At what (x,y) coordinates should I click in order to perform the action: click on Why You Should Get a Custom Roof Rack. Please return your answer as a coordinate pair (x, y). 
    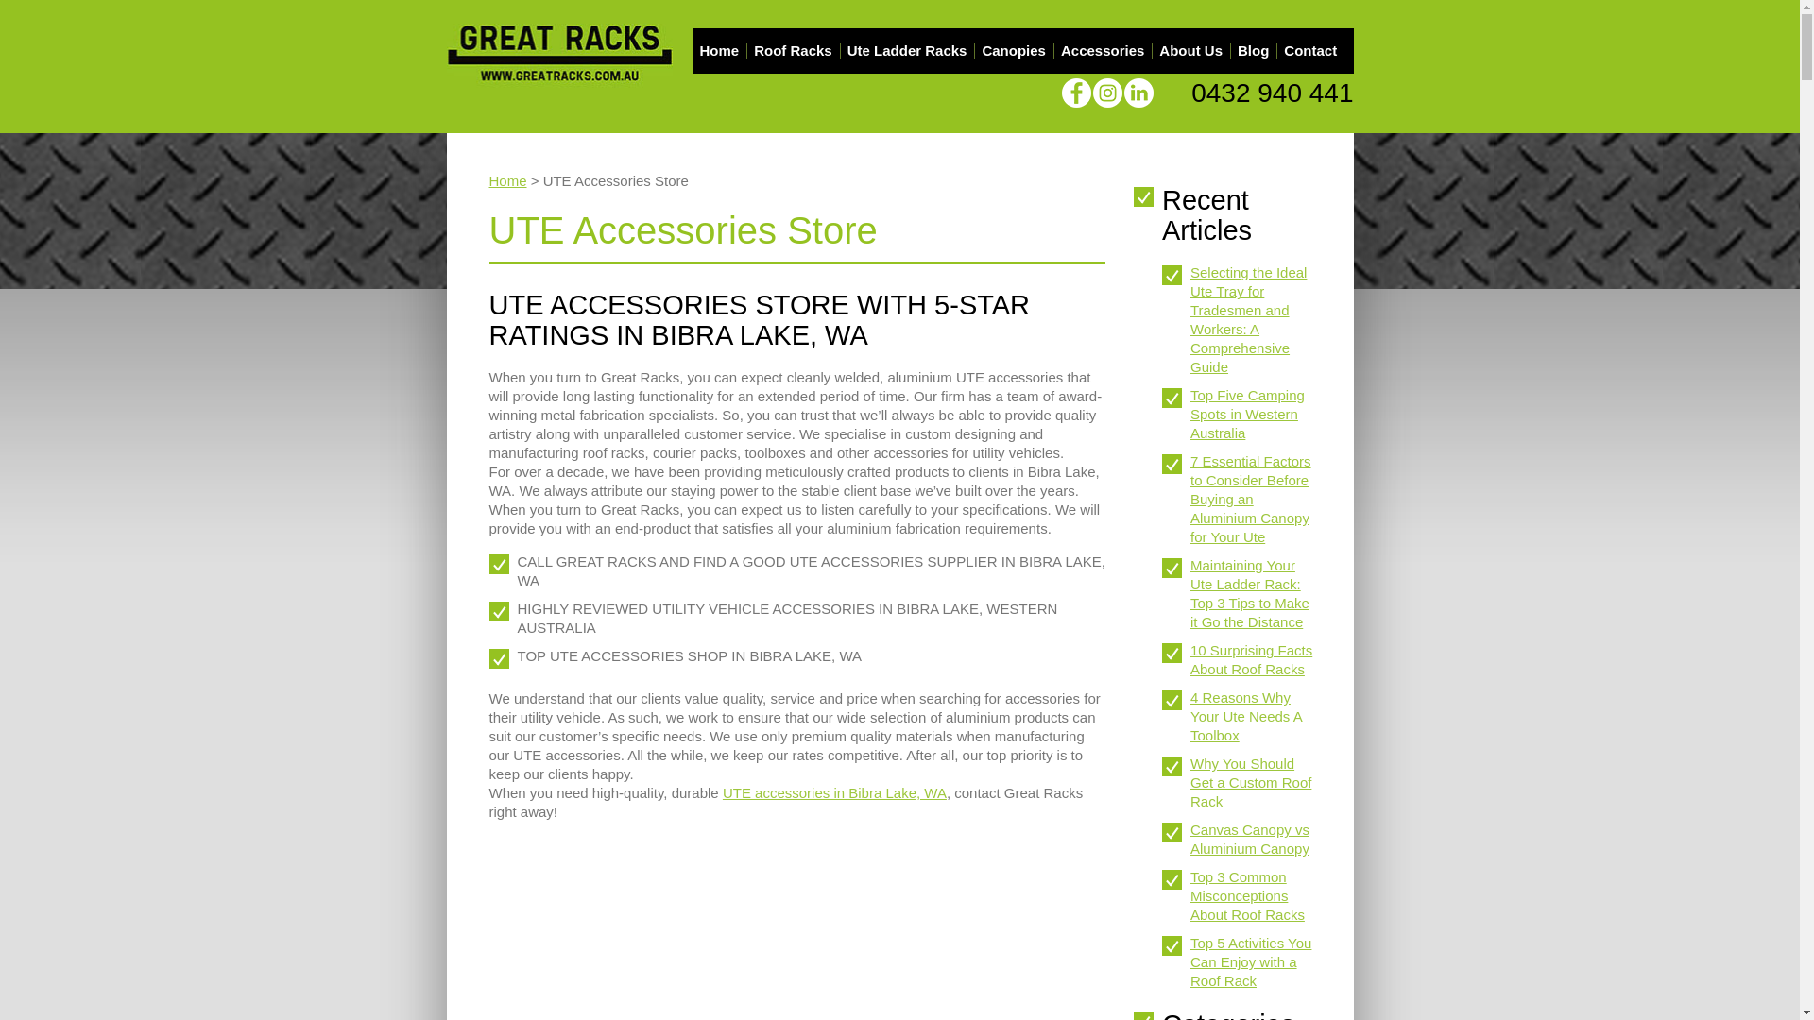
    Looking at the image, I should click on (1251, 782).